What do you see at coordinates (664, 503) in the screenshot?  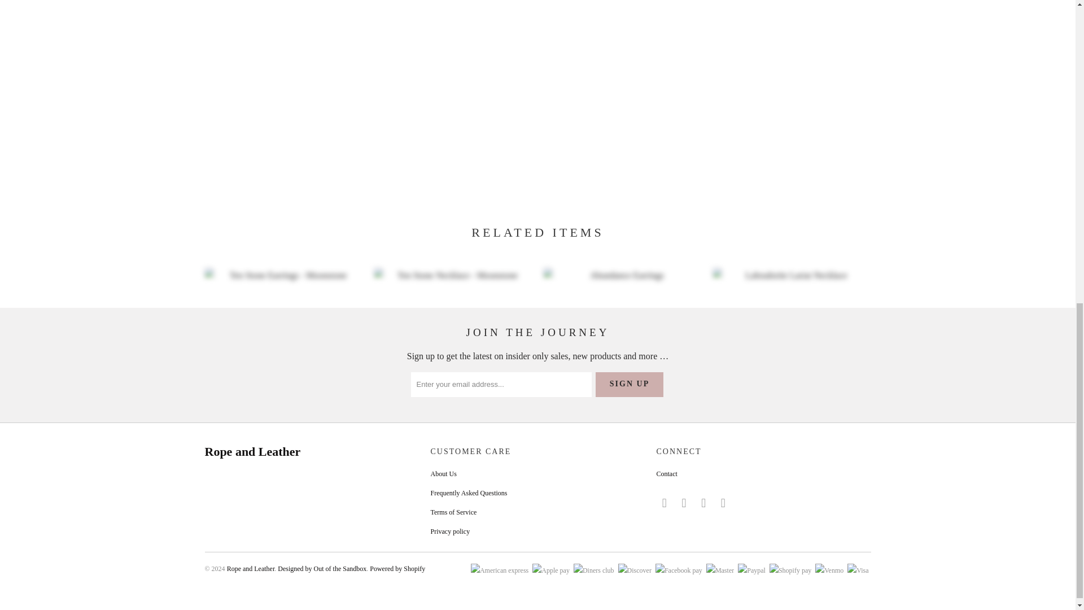 I see `Rope and Leather on Facebook` at bounding box center [664, 503].